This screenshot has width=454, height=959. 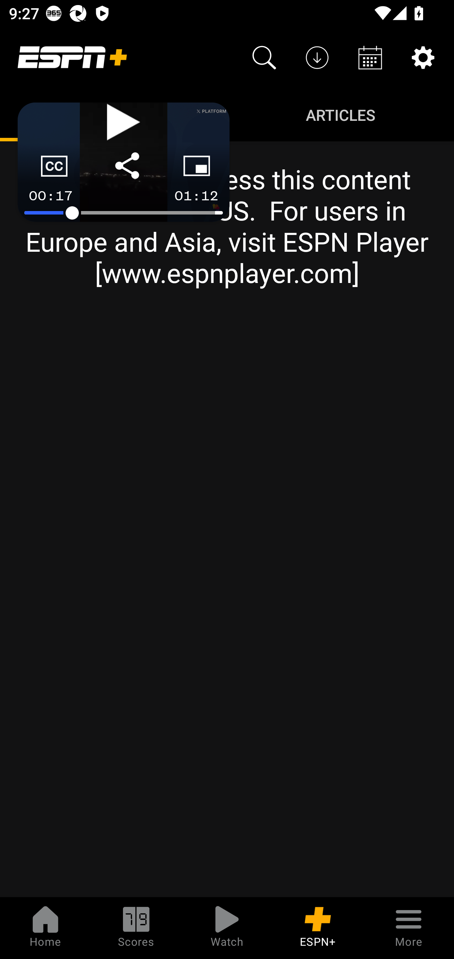 What do you see at coordinates (340, 114) in the screenshot?
I see `Articles ARTICLES` at bounding box center [340, 114].